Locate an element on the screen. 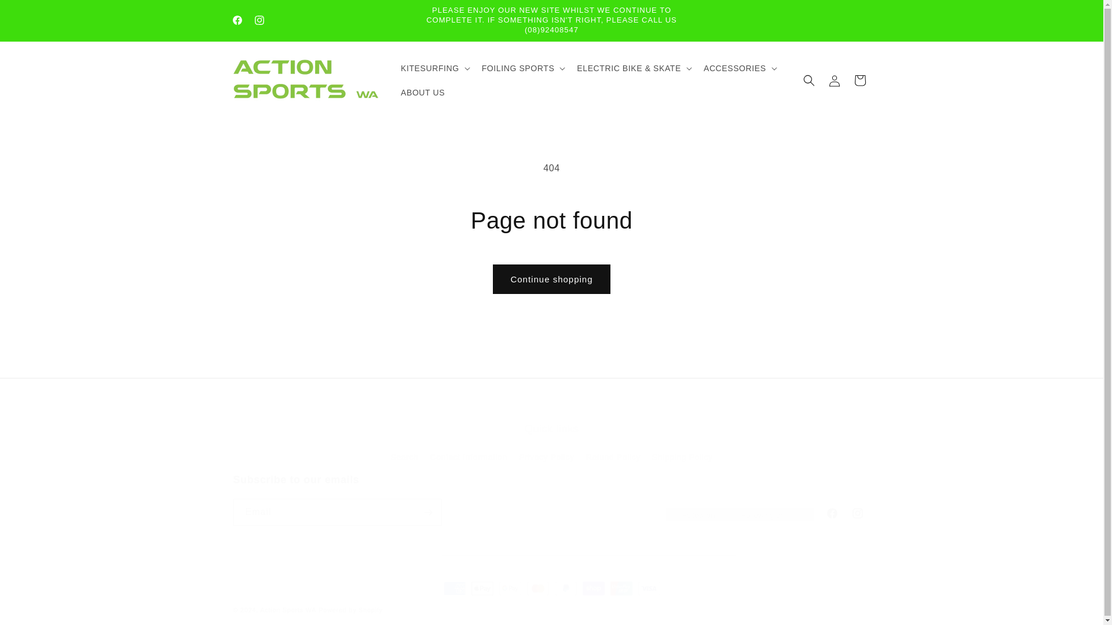 Image resolution: width=1112 pixels, height=625 pixels. Instagram is located at coordinates (551, 499).